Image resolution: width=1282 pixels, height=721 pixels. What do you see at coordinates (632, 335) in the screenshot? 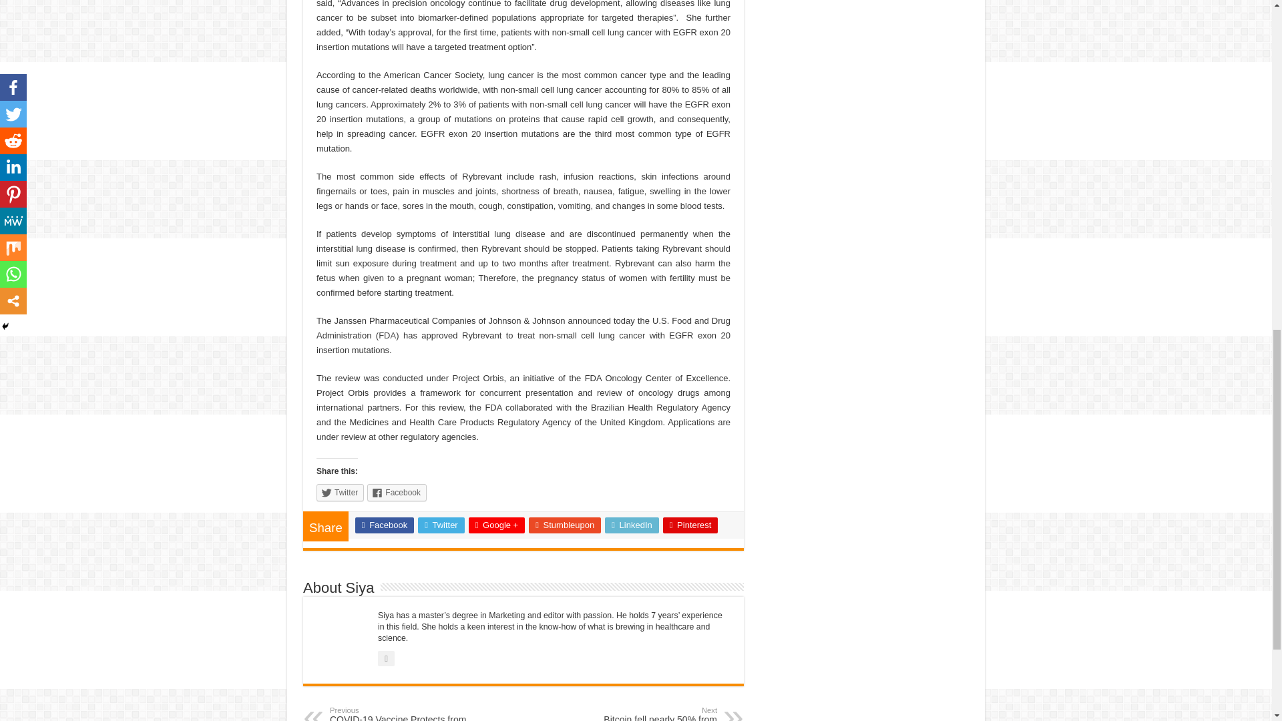
I see `cancer` at bounding box center [632, 335].